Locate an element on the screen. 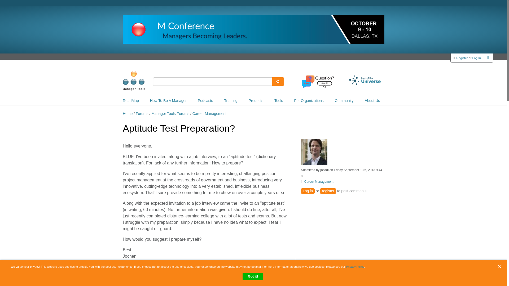  Shopping Cart is located at coordinates (488, 57).